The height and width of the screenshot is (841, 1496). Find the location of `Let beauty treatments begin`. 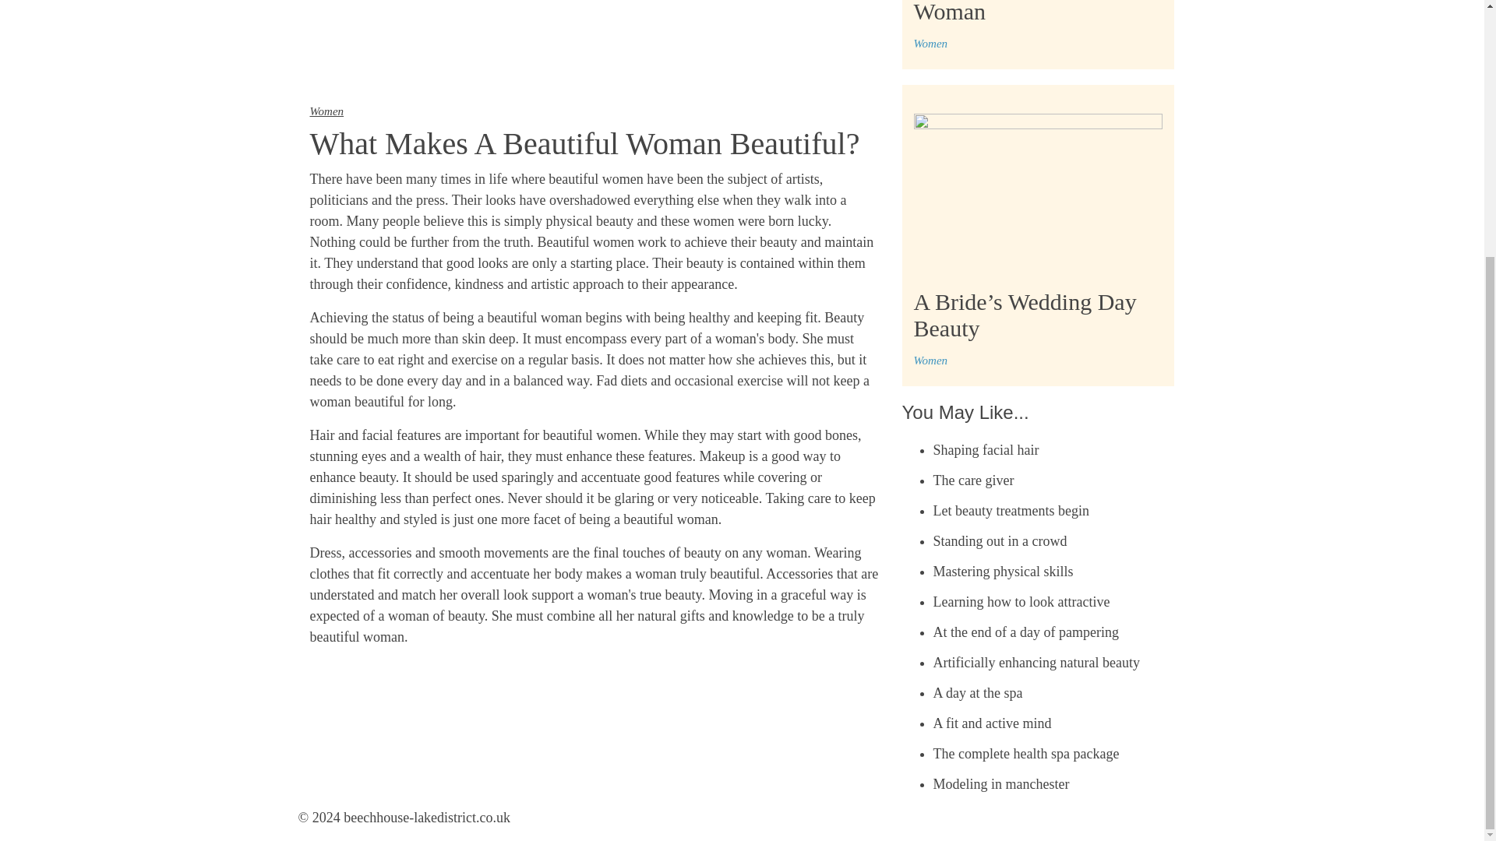

Let beauty treatments begin is located at coordinates (1011, 511).